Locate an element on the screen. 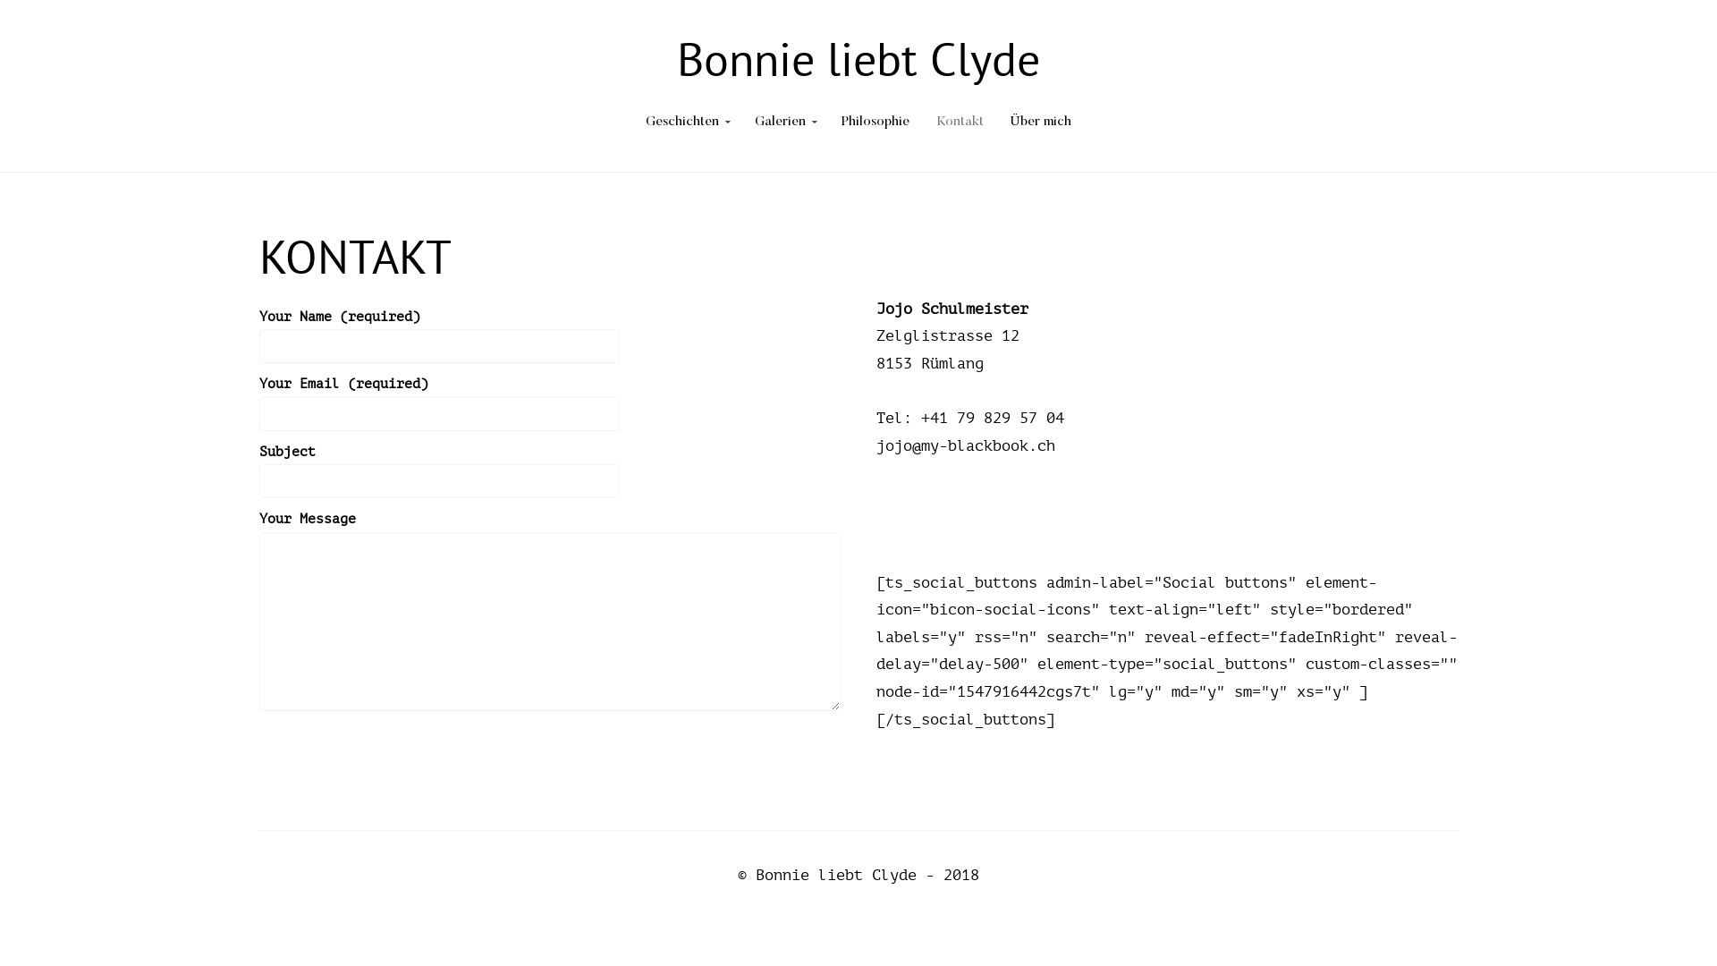  Bonnie liebt Clyde is located at coordinates (858, 59).